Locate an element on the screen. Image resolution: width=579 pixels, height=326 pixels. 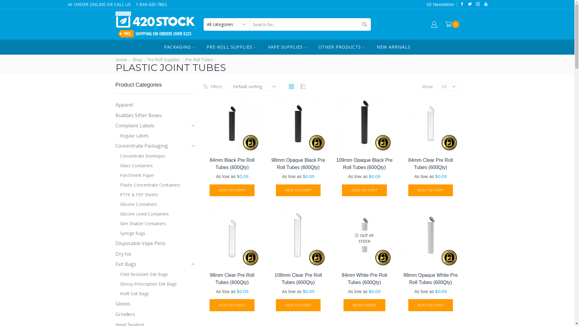
Log in is located at coordinates (392, 108).